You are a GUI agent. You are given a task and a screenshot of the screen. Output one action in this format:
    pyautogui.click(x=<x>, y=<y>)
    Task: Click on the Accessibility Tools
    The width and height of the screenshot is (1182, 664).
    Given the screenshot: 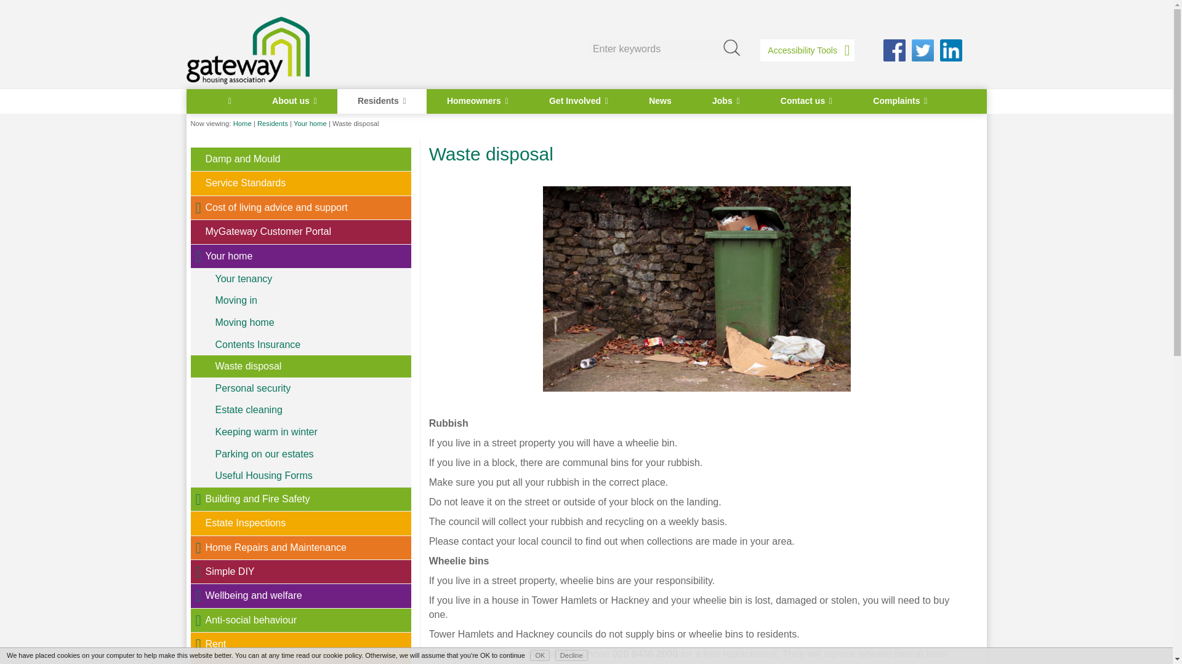 What is the action you would take?
    pyautogui.click(x=806, y=50)
    